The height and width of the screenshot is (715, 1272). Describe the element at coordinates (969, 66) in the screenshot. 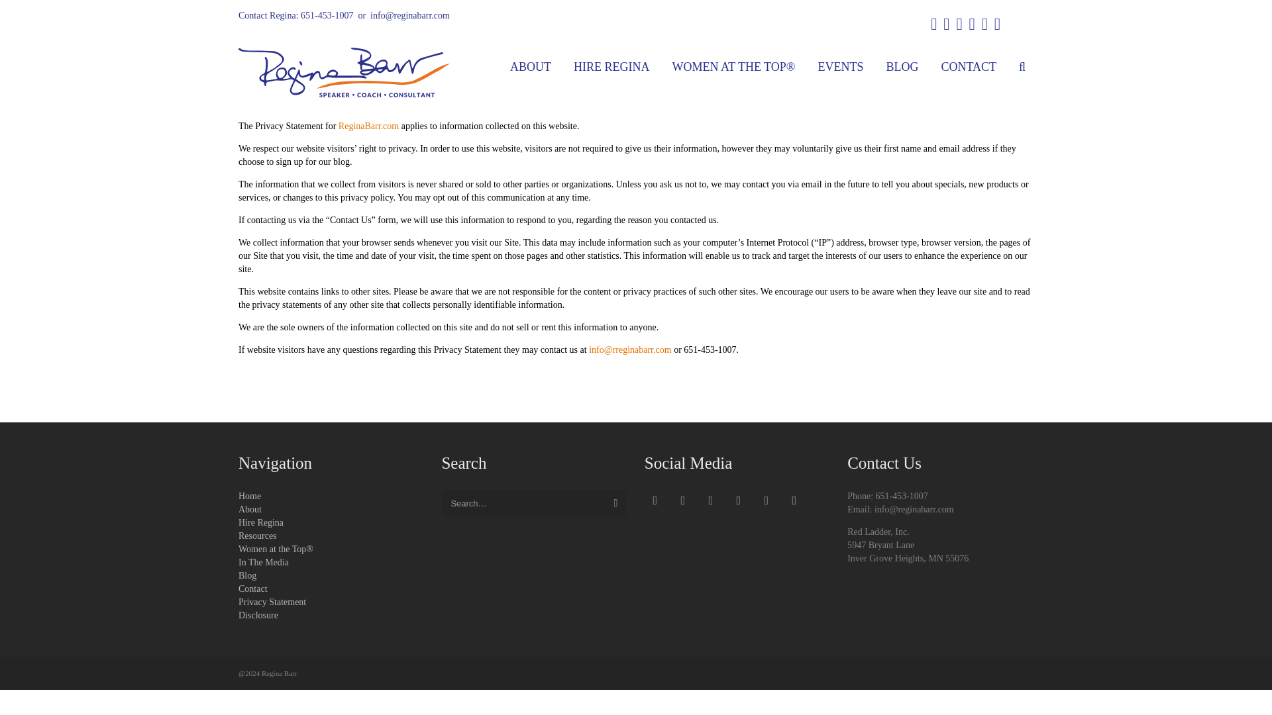

I see `CONTACT` at that location.